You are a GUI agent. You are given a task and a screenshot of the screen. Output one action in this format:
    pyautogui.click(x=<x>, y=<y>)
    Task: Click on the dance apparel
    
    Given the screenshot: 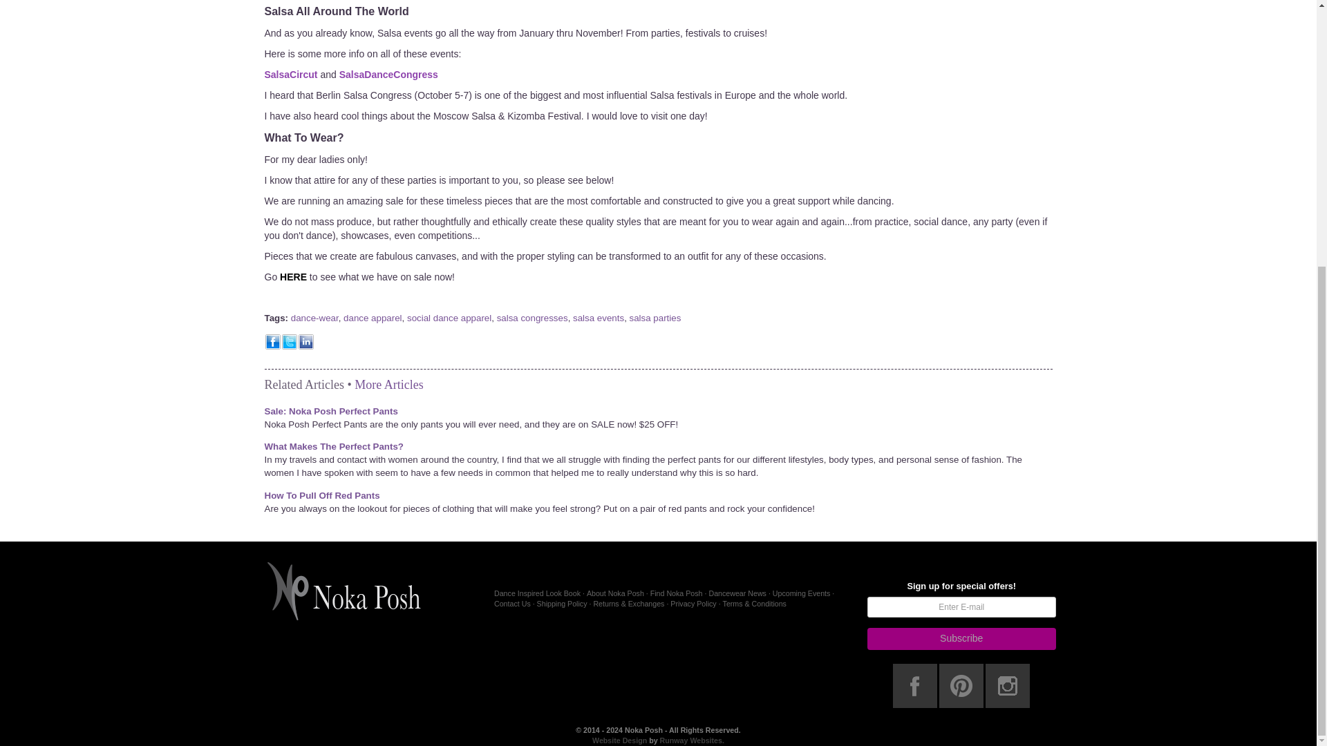 What is the action you would take?
    pyautogui.click(x=373, y=318)
    